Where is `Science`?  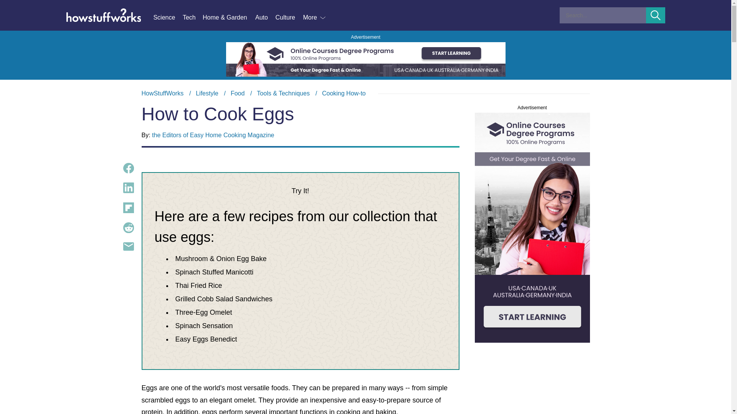 Science is located at coordinates (167, 18).